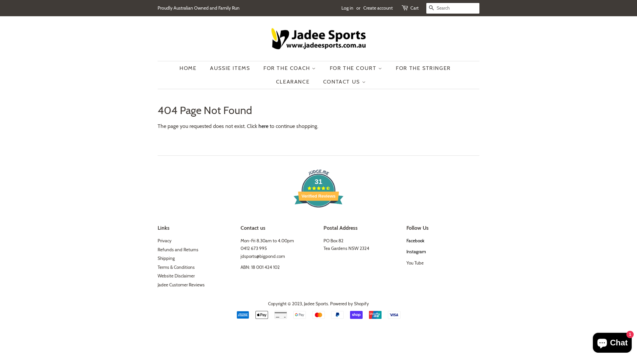  What do you see at coordinates (294, 82) in the screenshot?
I see `CLEARANCE` at bounding box center [294, 82].